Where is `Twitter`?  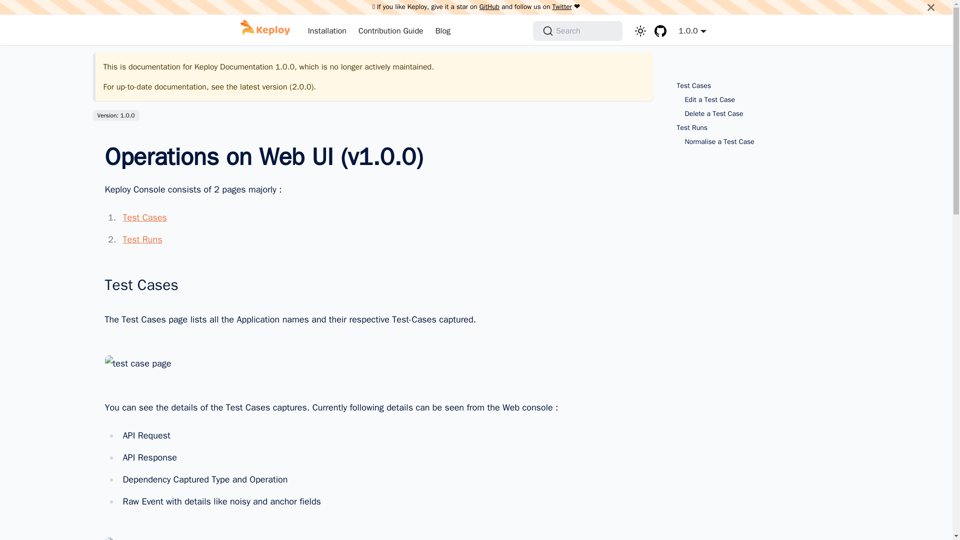 Twitter is located at coordinates (562, 6).